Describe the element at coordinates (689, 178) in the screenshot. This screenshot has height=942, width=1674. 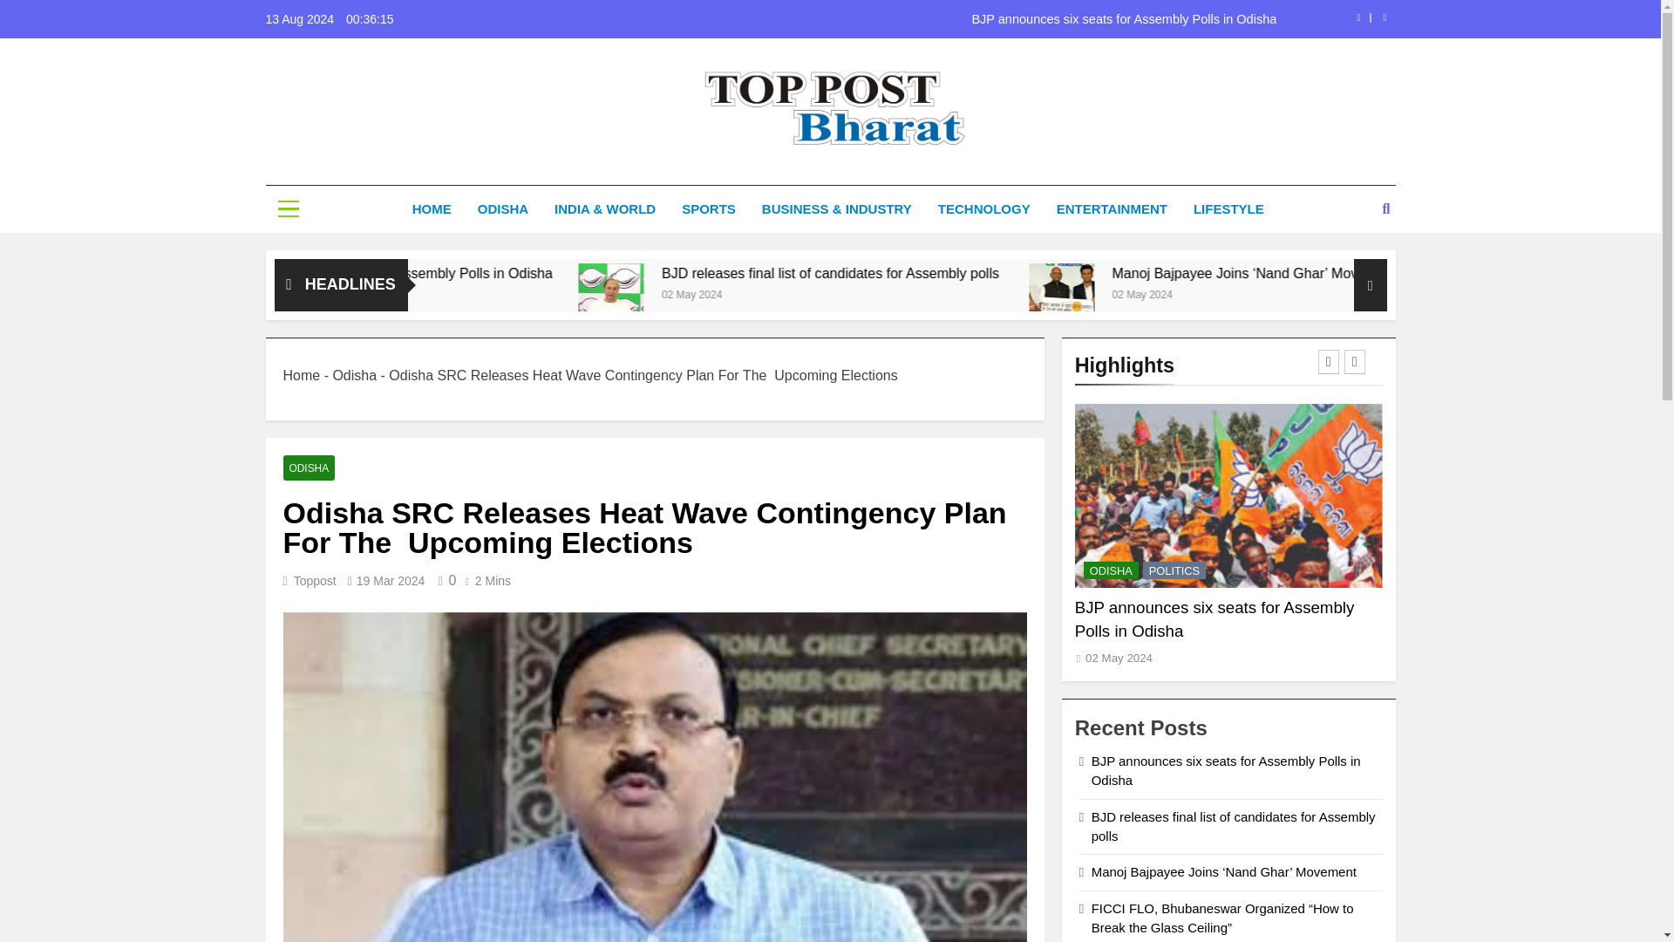
I see `Top Post Bharat` at that location.